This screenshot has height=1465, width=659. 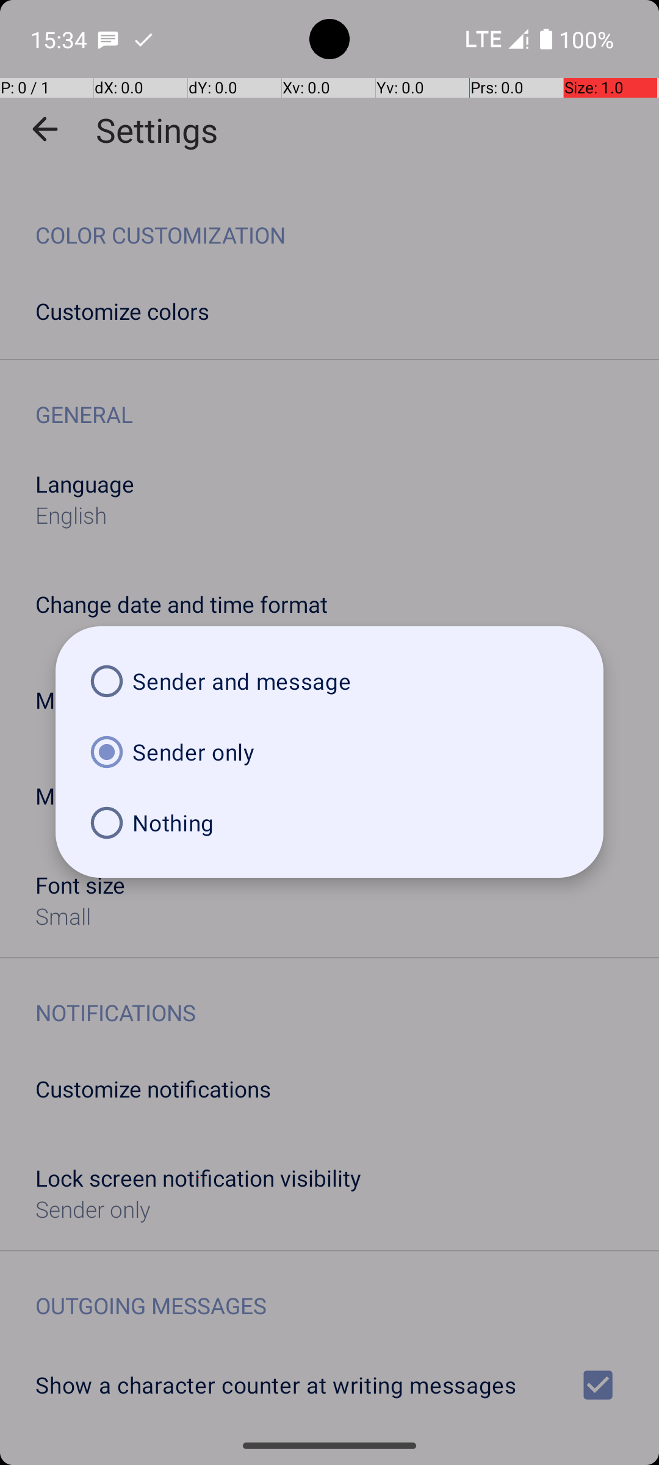 What do you see at coordinates (329, 681) in the screenshot?
I see `Sender and message` at bounding box center [329, 681].